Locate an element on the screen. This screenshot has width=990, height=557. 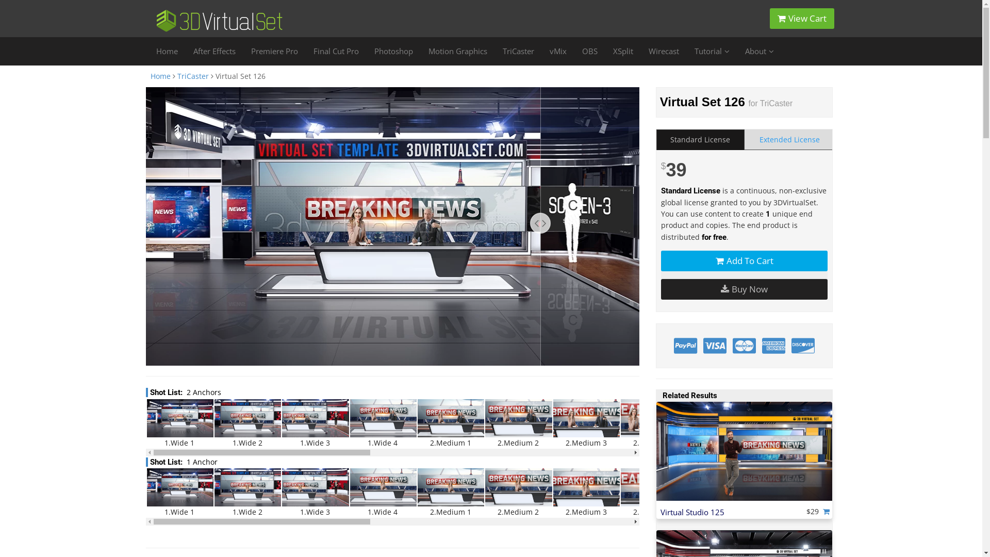
TriCaster is located at coordinates (193, 76).